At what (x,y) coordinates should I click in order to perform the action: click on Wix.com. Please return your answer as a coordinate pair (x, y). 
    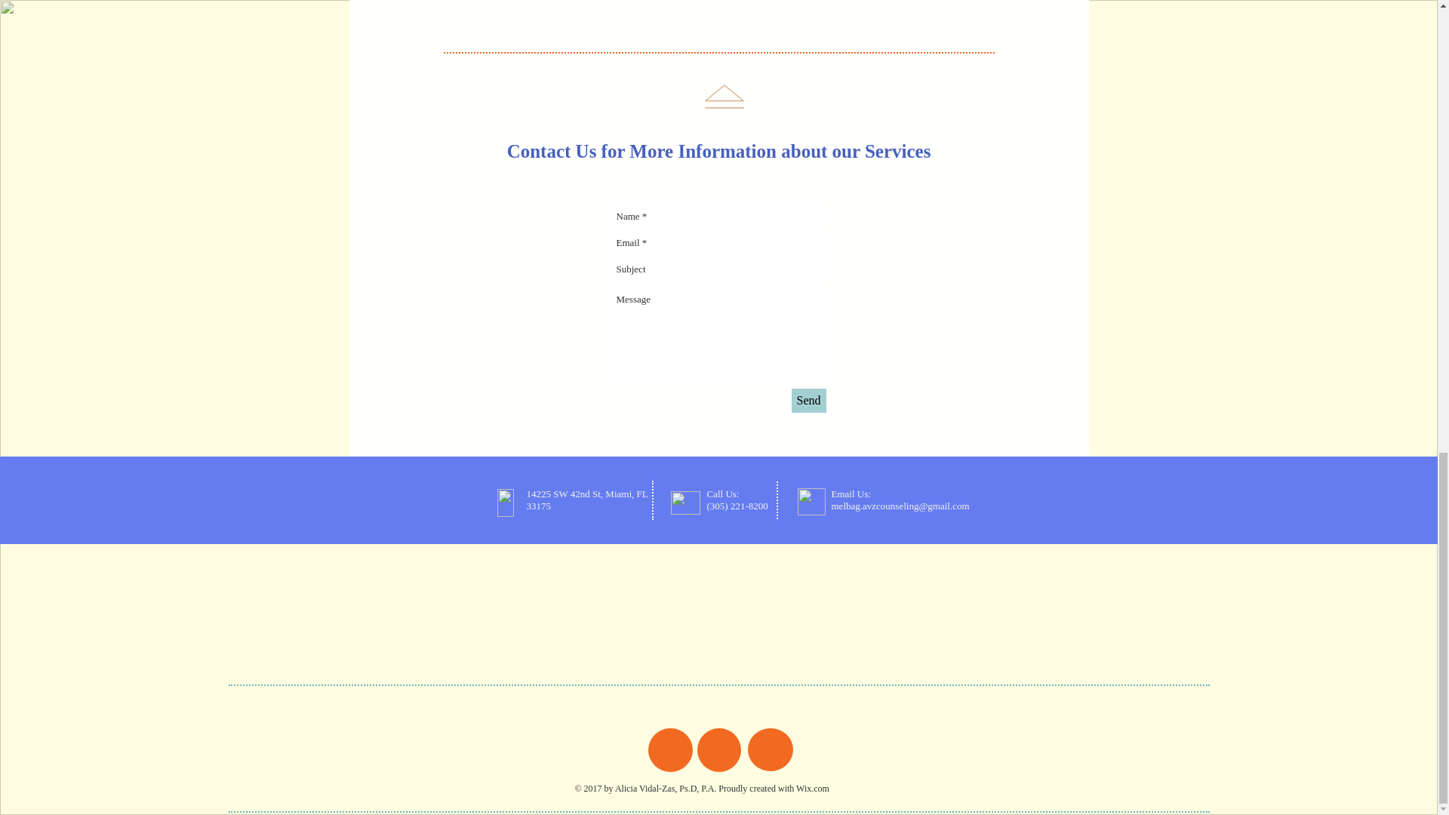
    Looking at the image, I should click on (812, 788).